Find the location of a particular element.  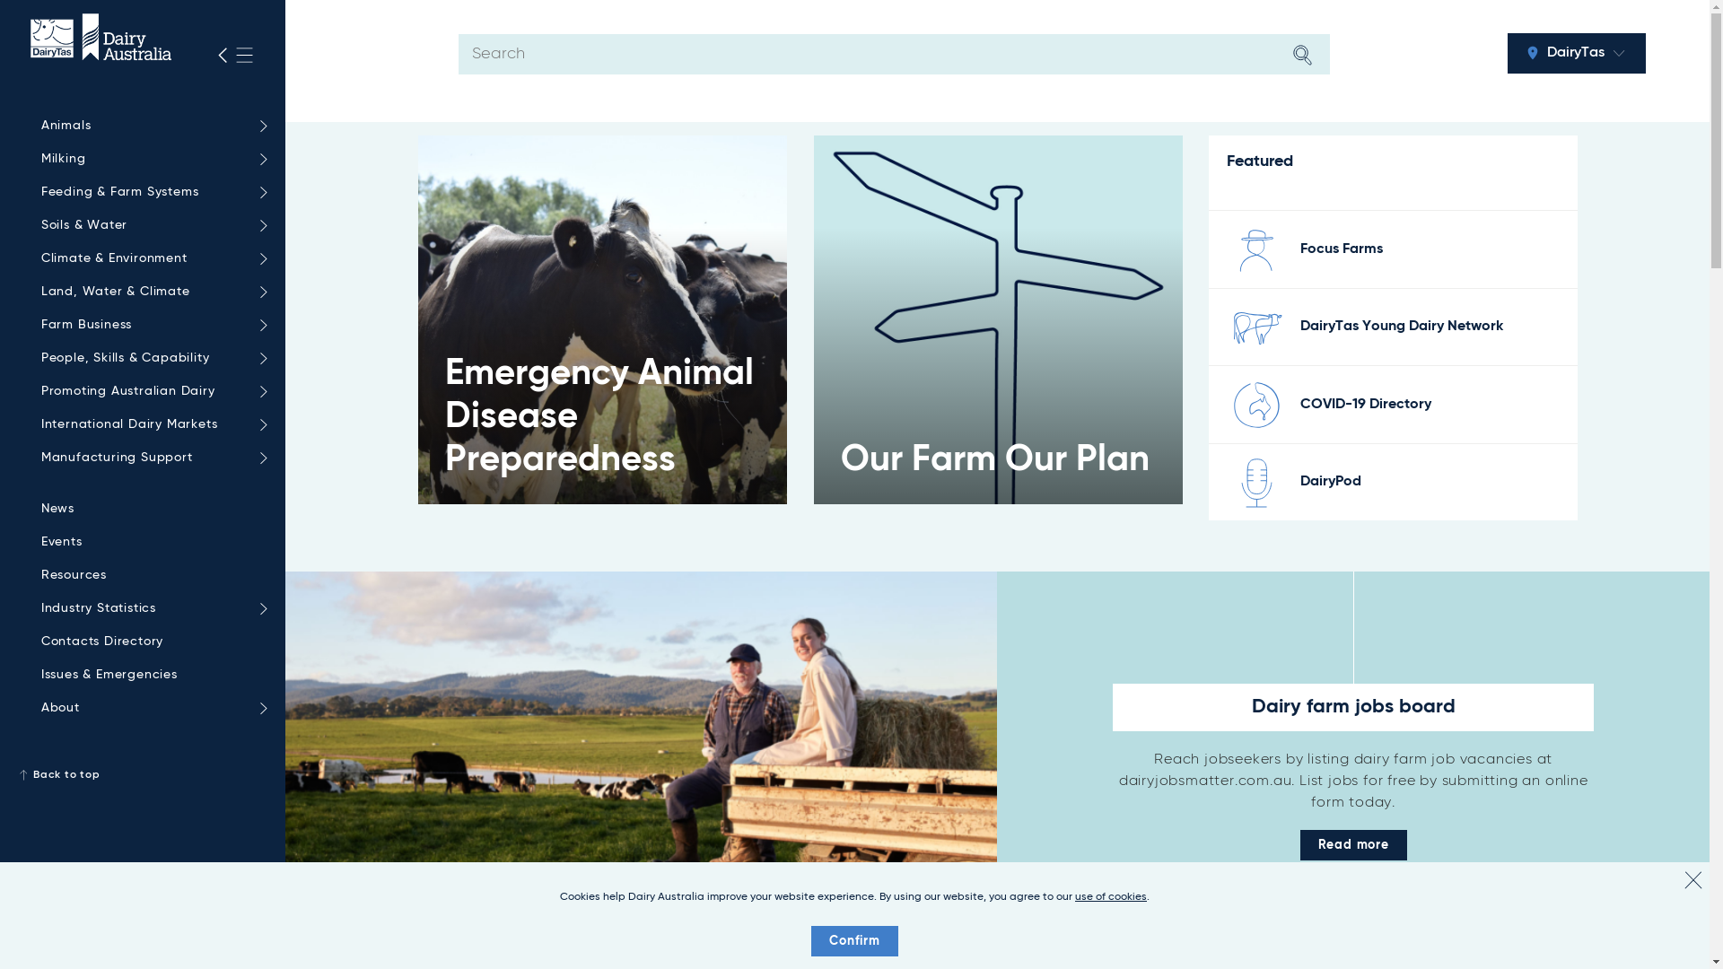

Manufacturing Support is located at coordinates (150, 458).